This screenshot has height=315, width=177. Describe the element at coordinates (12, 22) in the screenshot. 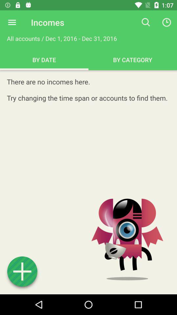

I see `expand menu options` at that location.